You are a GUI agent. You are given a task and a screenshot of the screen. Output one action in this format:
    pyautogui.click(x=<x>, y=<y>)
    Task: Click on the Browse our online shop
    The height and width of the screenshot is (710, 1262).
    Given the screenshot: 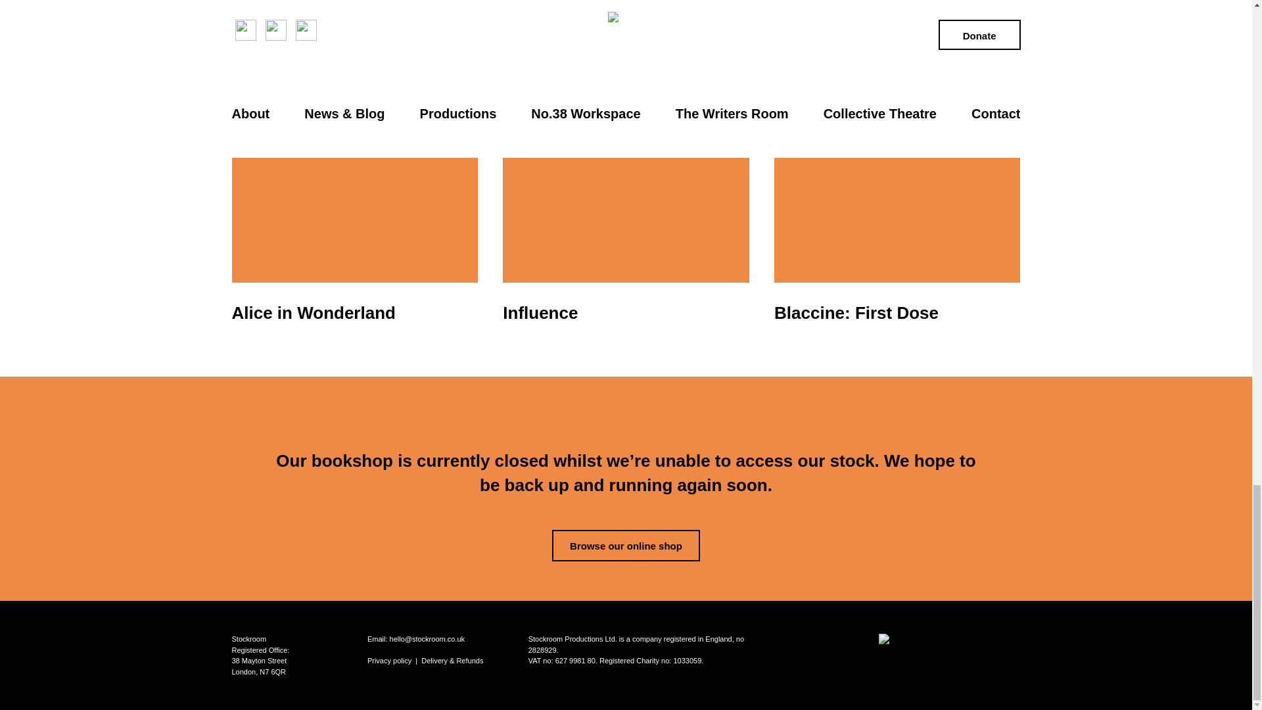 What is the action you would take?
    pyautogui.click(x=626, y=546)
    